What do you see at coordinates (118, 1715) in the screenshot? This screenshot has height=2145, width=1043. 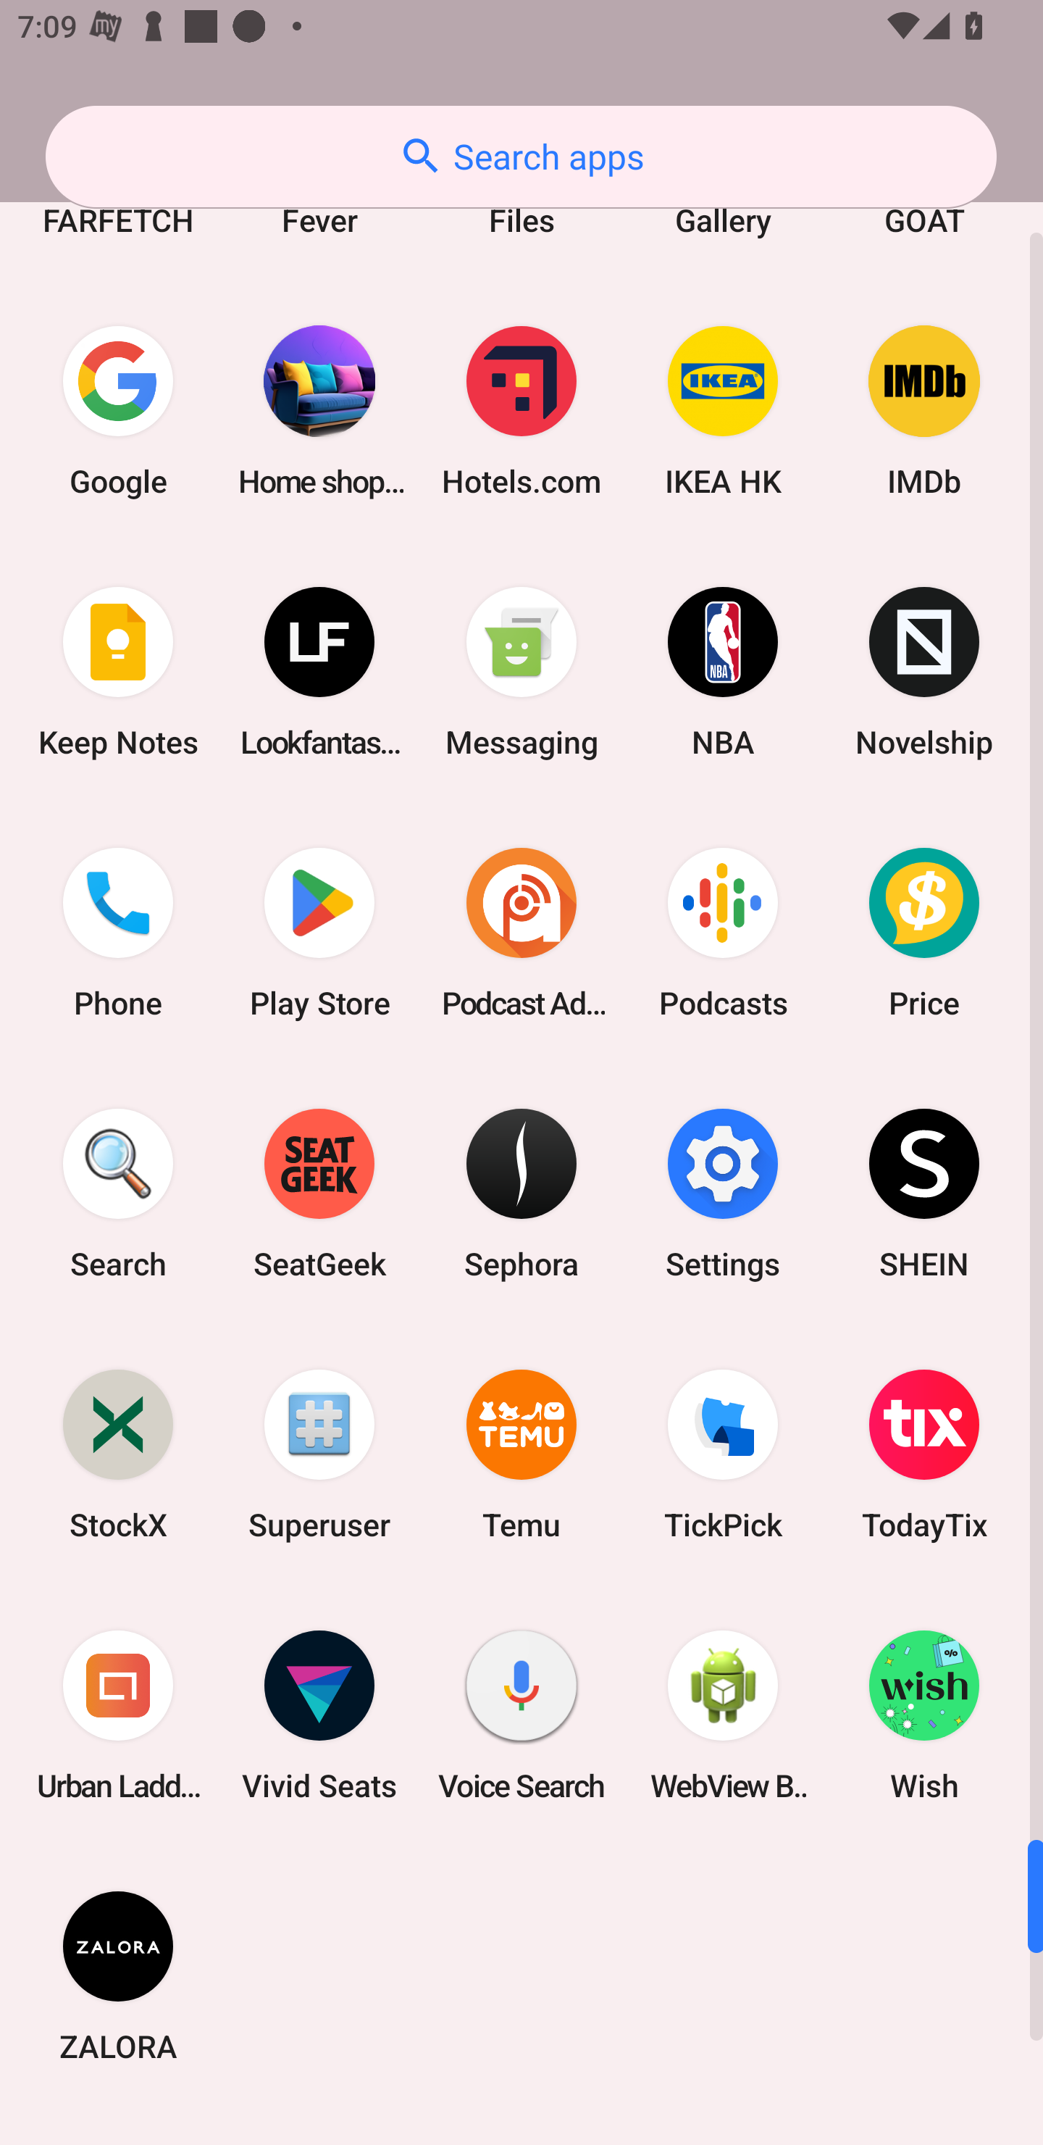 I see `Urban Ladder` at bounding box center [118, 1715].